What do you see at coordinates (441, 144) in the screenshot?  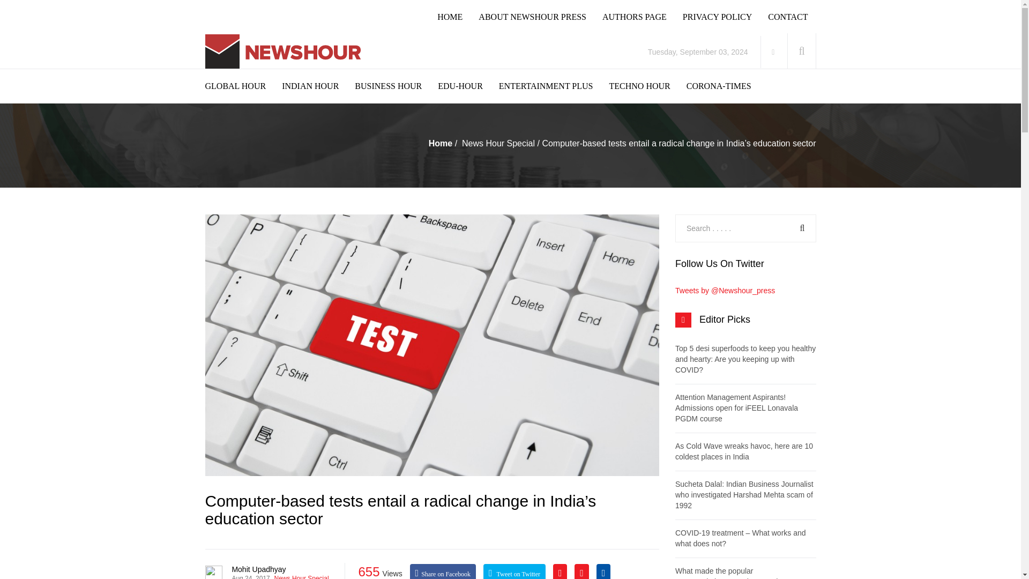 I see `Home` at bounding box center [441, 144].